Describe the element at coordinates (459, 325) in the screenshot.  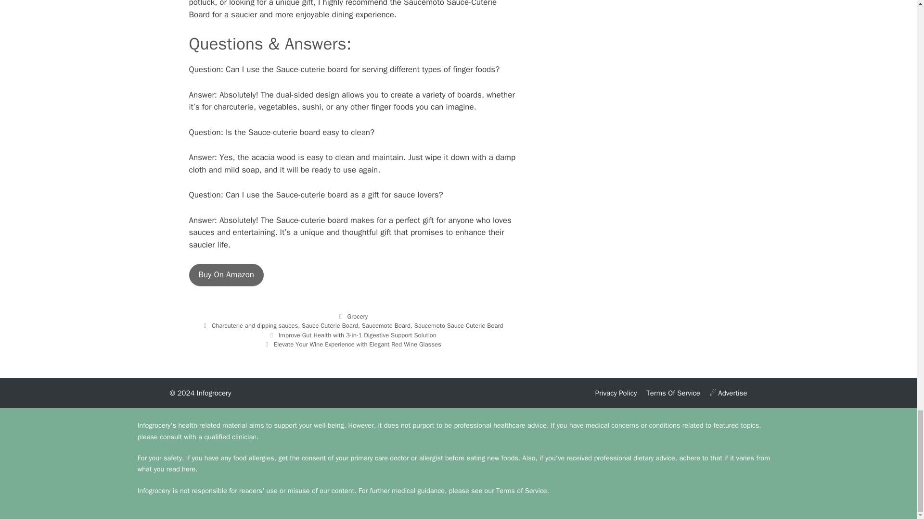
I see `Saucemoto Sauce-Cuterie Board` at that location.